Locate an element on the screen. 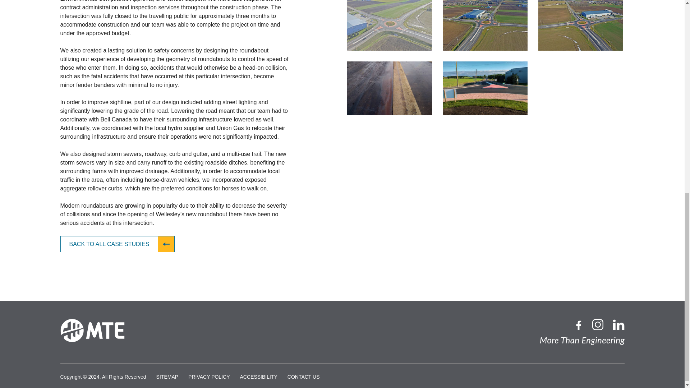 This screenshot has height=388, width=690. BACK TO ALL CASE STUDIES is located at coordinates (118, 244).